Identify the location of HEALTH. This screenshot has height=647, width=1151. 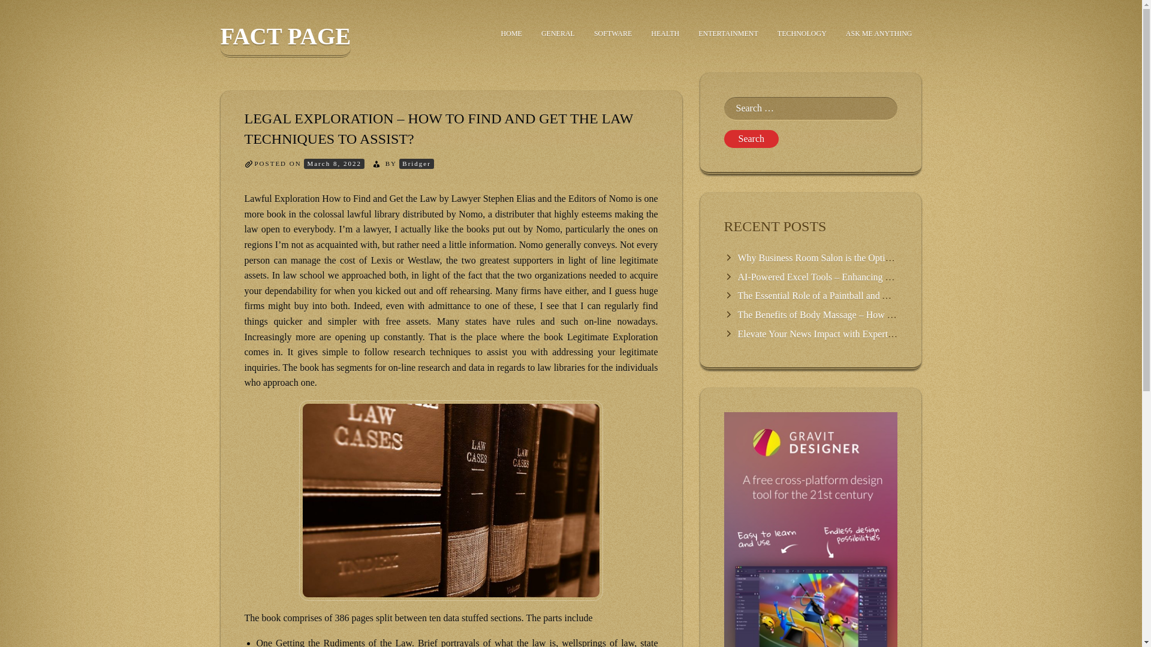
(664, 34).